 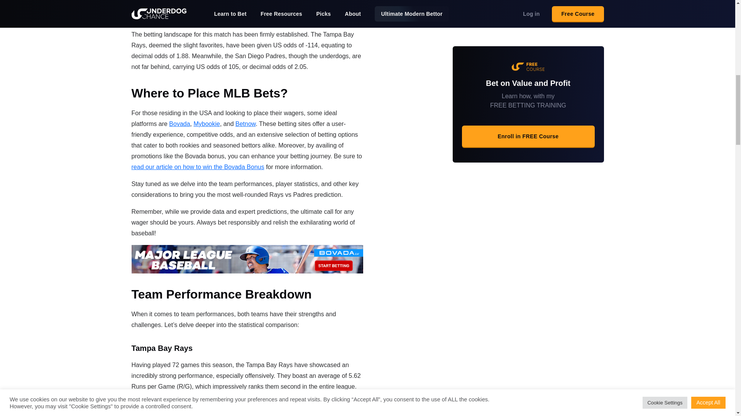 I want to click on See full list, so click(x=528, y=0).